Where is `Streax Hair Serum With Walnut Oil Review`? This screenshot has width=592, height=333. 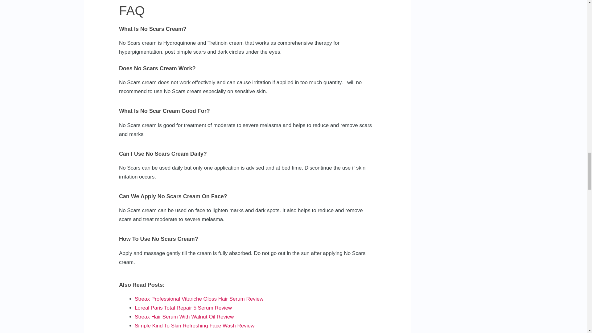
Streax Hair Serum With Walnut Oil Review is located at coordinates (184, 317).